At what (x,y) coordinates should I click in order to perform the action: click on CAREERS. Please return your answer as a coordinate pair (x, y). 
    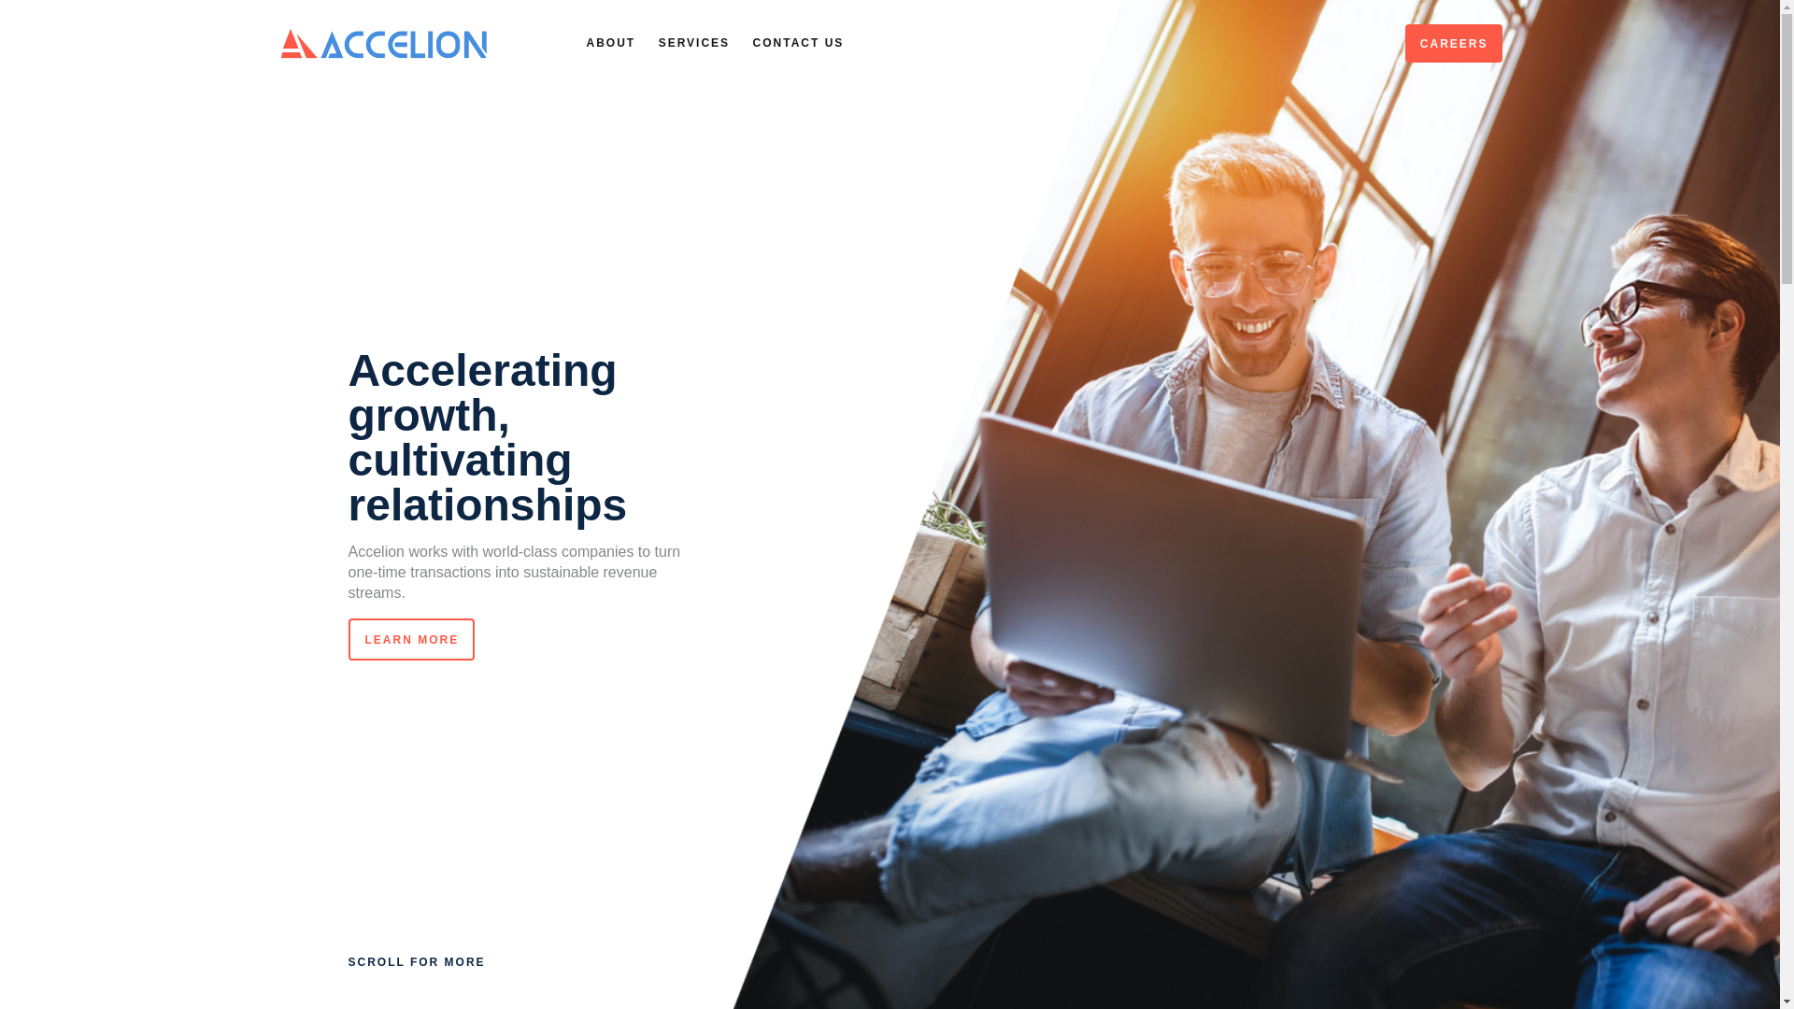
    Looking at the image, I should click on (1454, 43).